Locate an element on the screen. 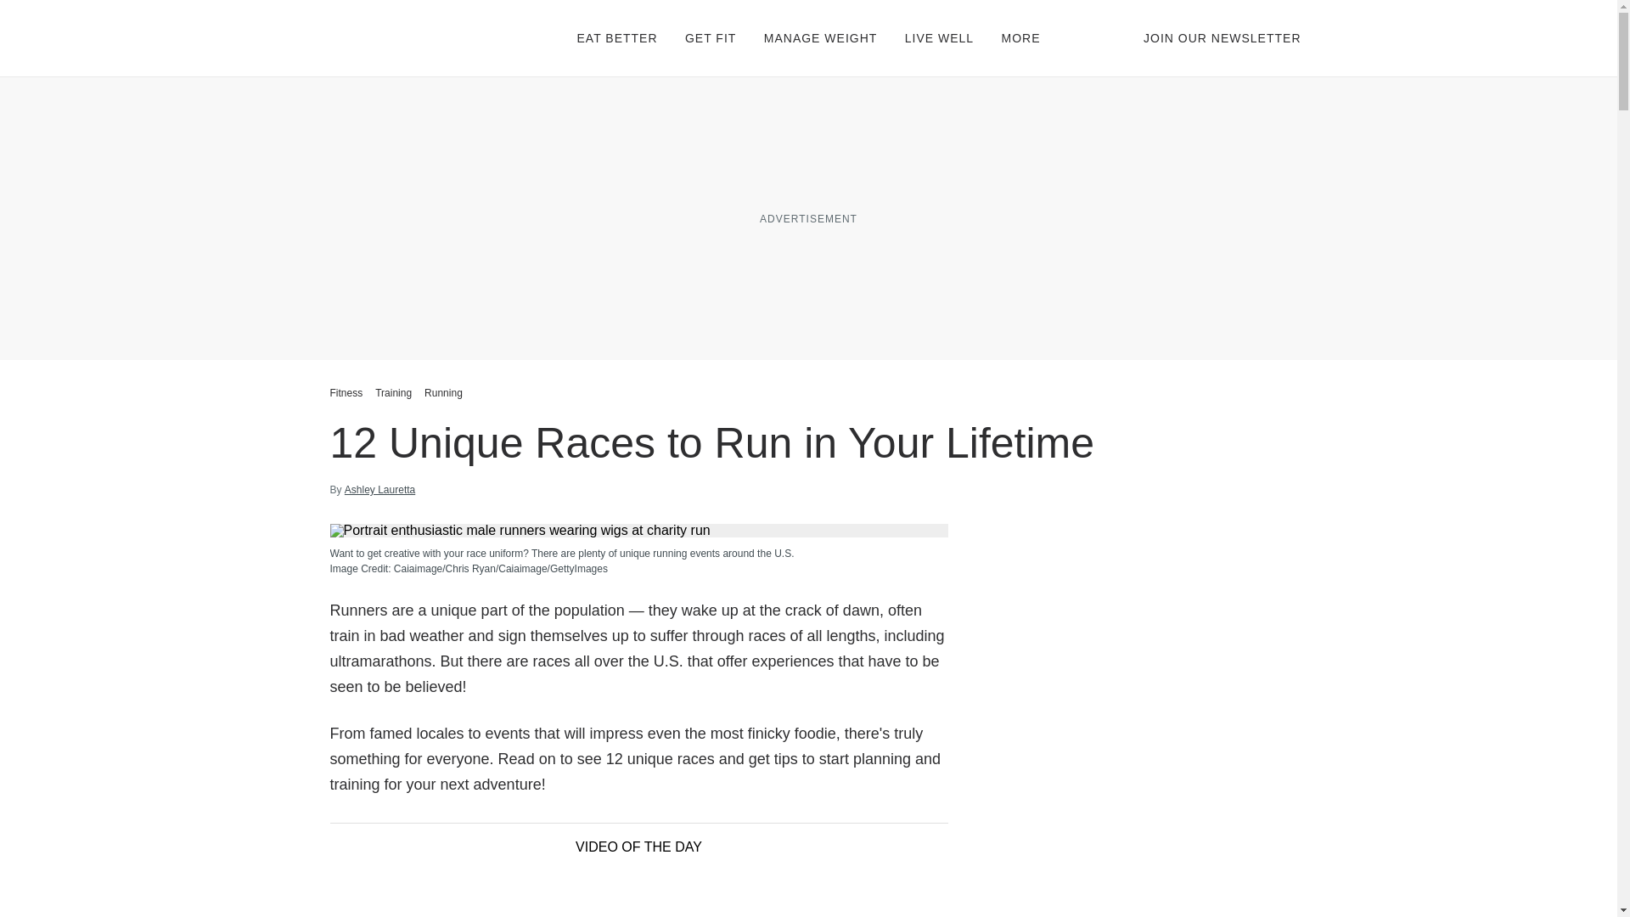  Fitness is located at coordinates (348, 392).